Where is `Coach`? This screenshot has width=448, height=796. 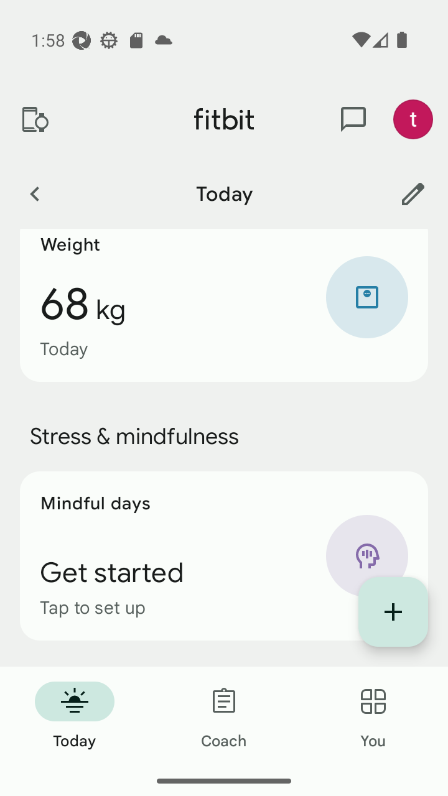
Coach is located at coordinates (224, 716).